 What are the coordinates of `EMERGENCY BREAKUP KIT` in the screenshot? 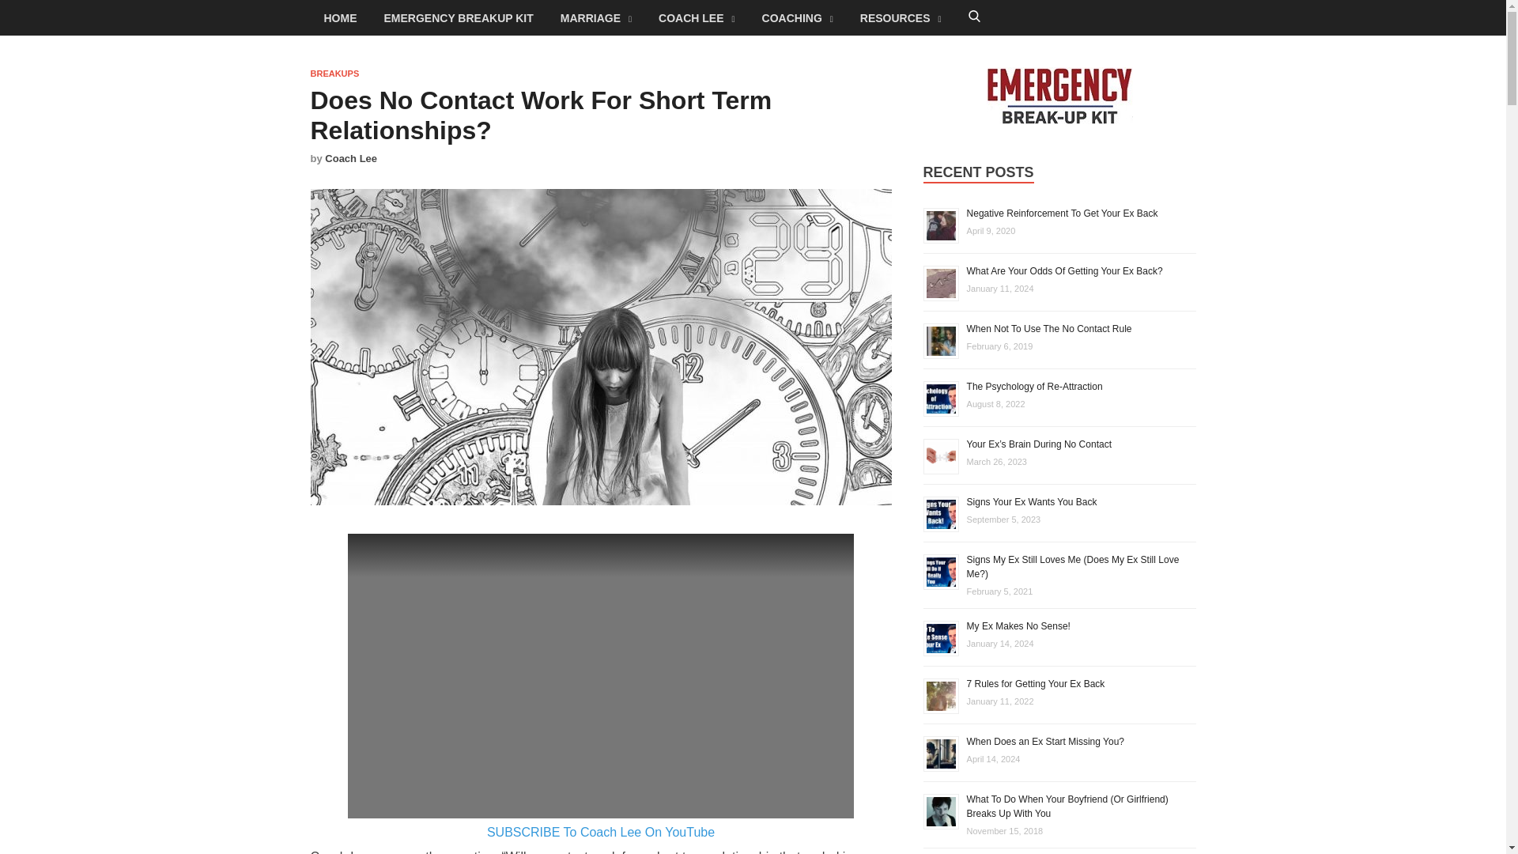 It's located at (459, 17).